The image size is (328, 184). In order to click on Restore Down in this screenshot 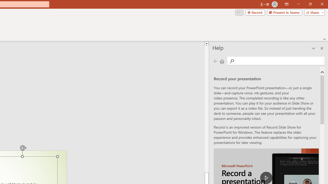, I will do `click(310, 4)`.